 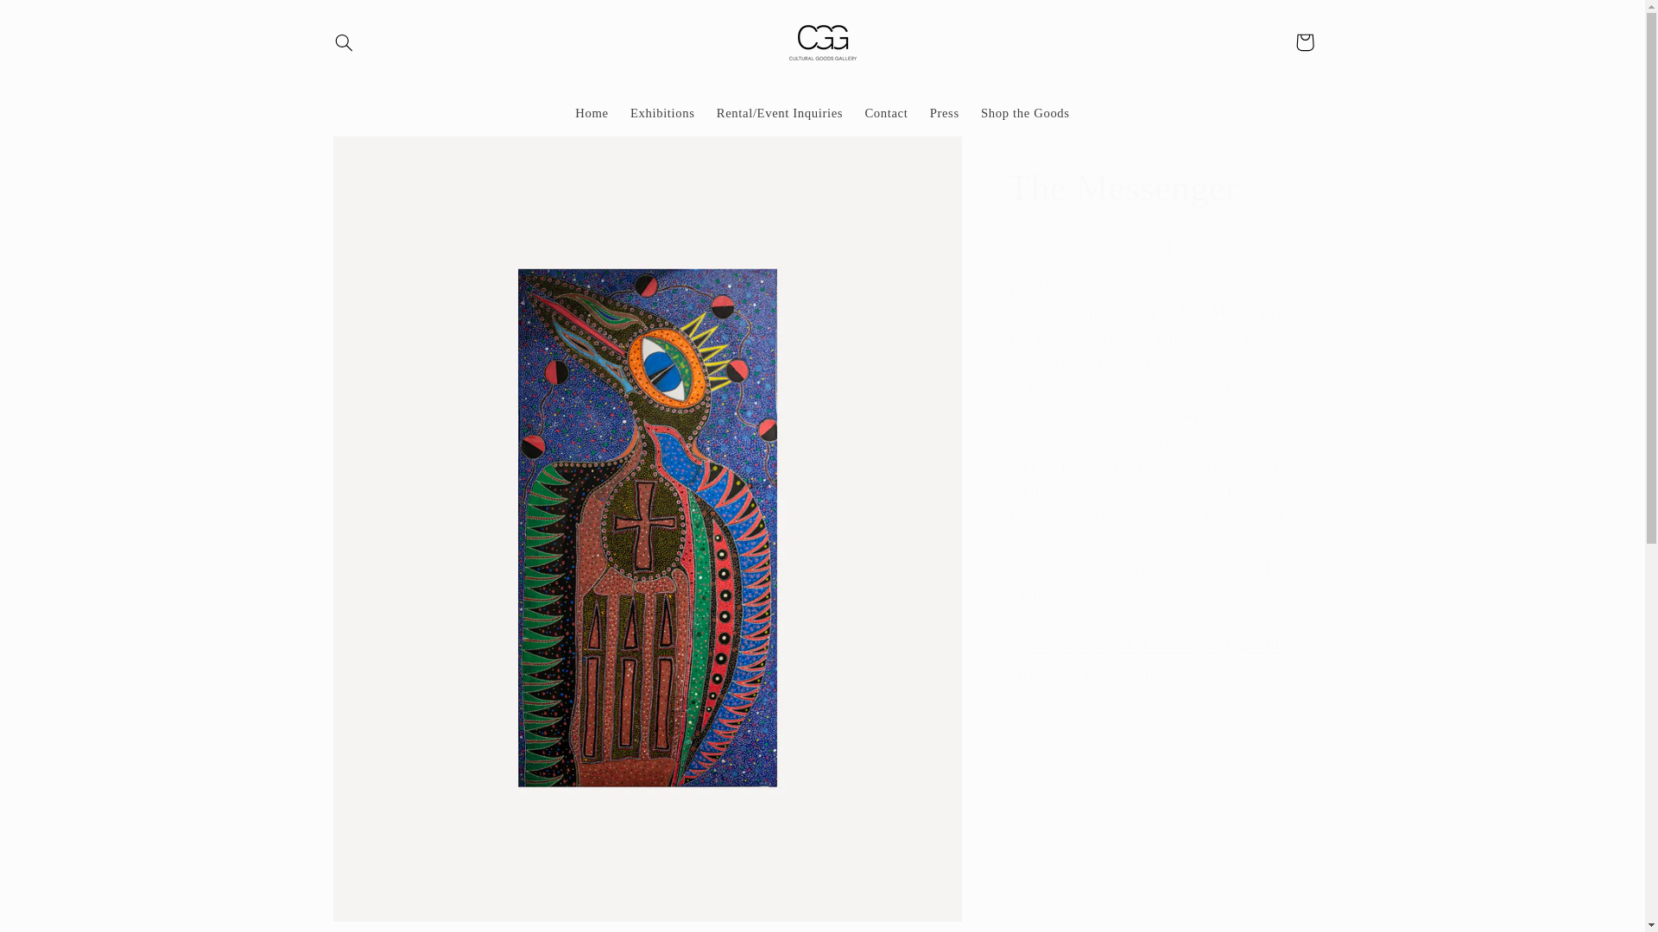 I want to click on Skip to content, so click(x=54, y=21).